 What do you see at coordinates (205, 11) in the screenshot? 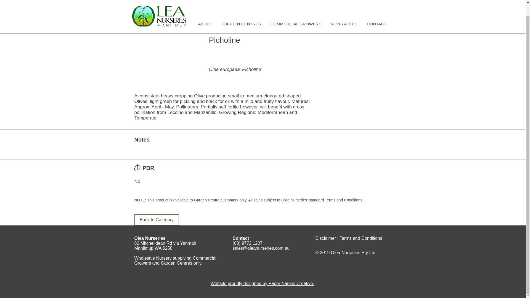
I see `ABOUT` at bounding box center [205, 11].